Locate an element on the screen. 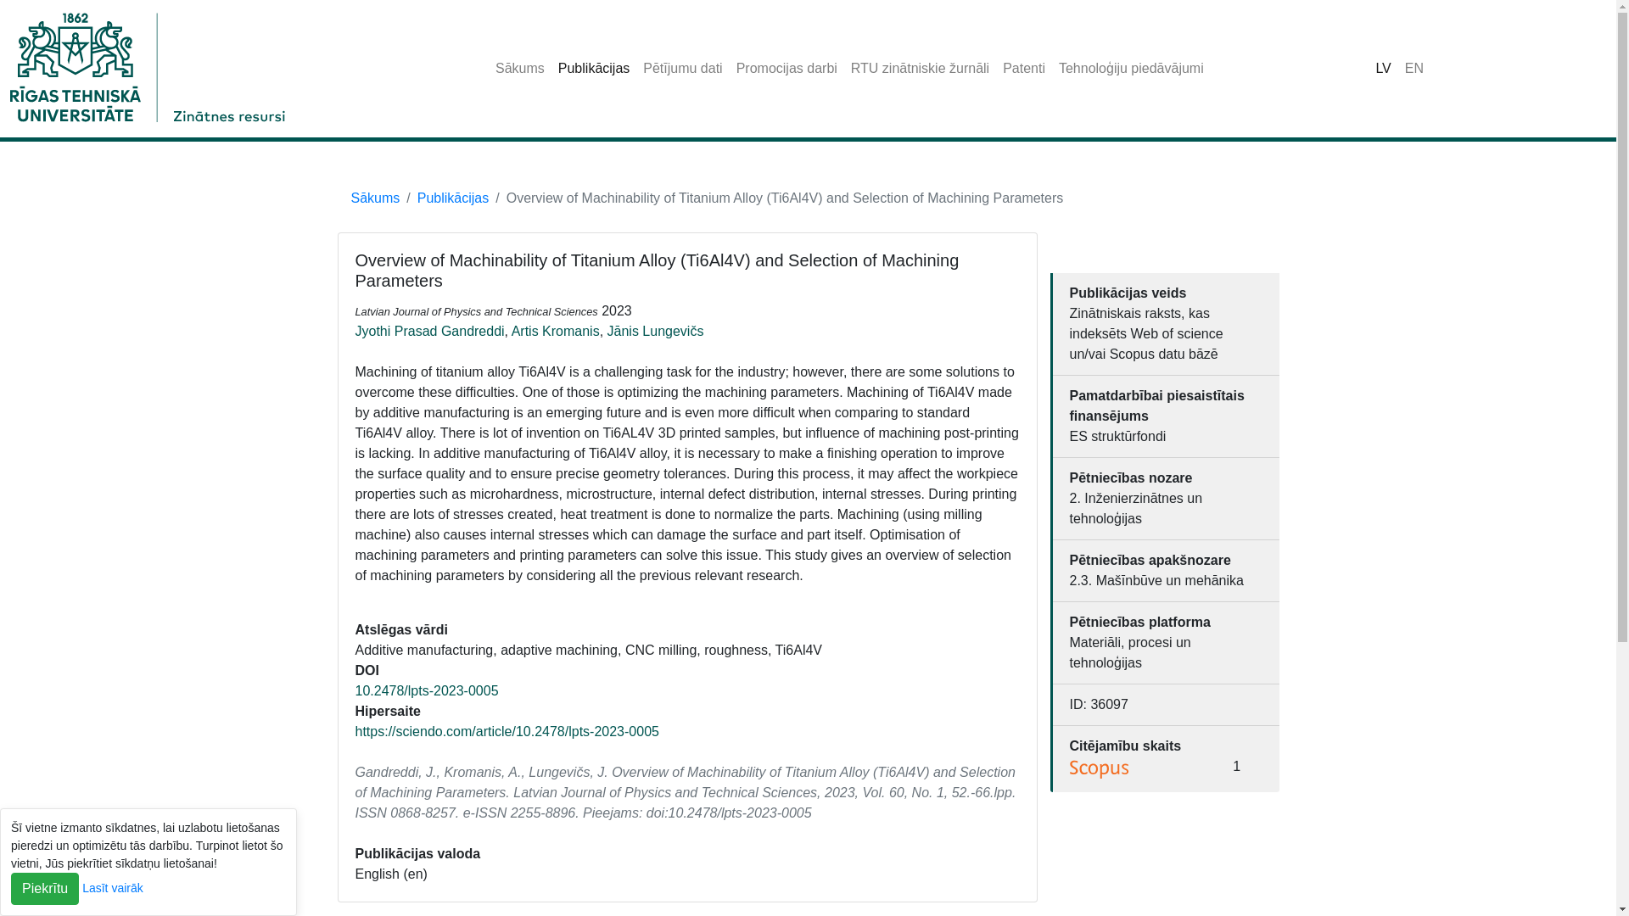 The image size is (1629, 916). Promocijas darbi is located at coordinates (787, 68).